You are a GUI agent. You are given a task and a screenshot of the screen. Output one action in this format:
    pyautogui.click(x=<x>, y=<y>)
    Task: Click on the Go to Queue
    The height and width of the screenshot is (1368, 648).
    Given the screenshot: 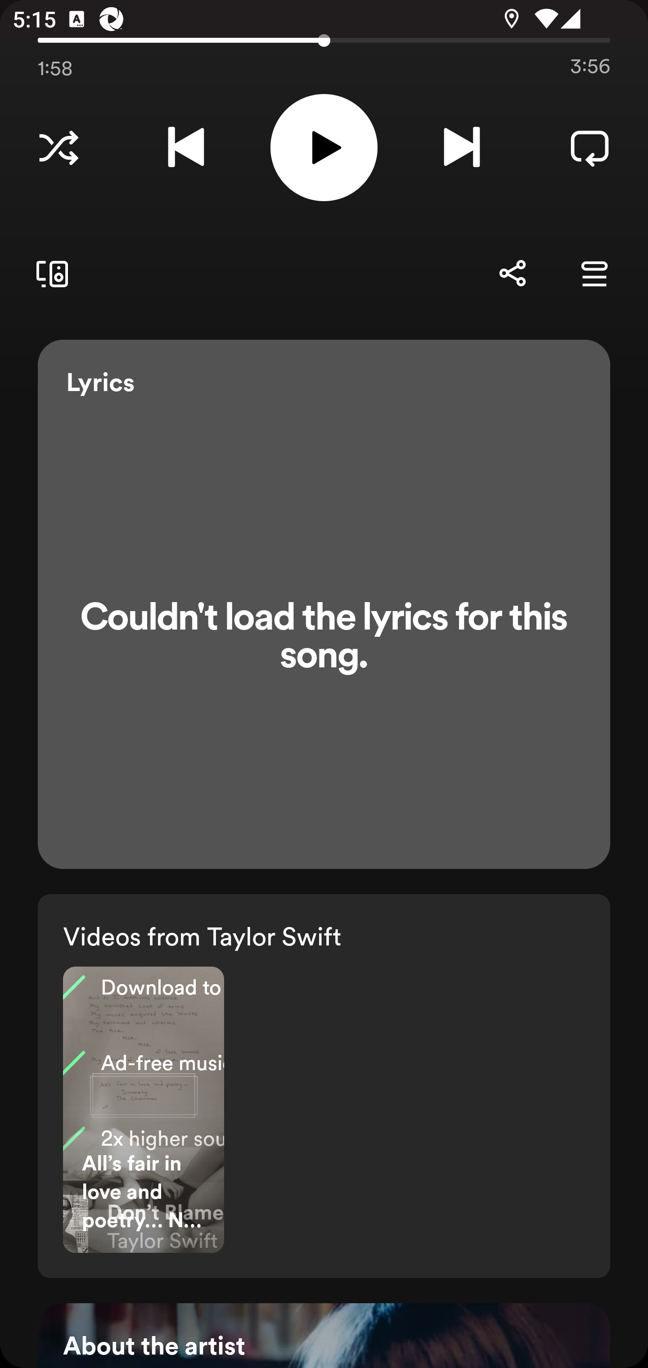 What is the action you would take?
    pyautogui.click(x=594, y=274)
    